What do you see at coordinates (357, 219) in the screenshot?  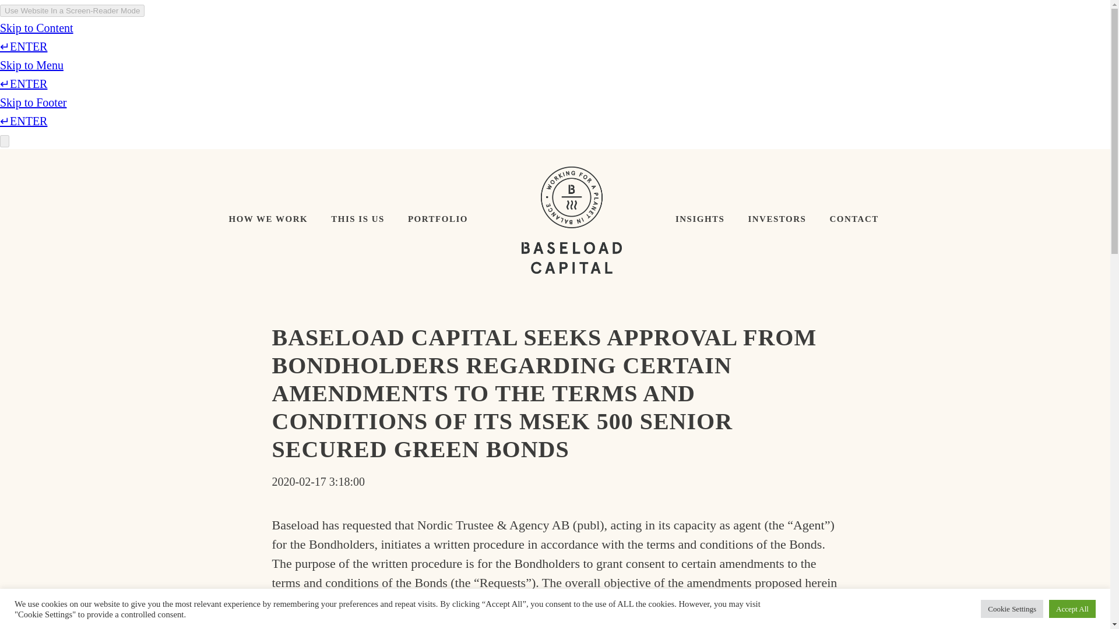 I see `THIS IS US` at bounding box center [357, 219].